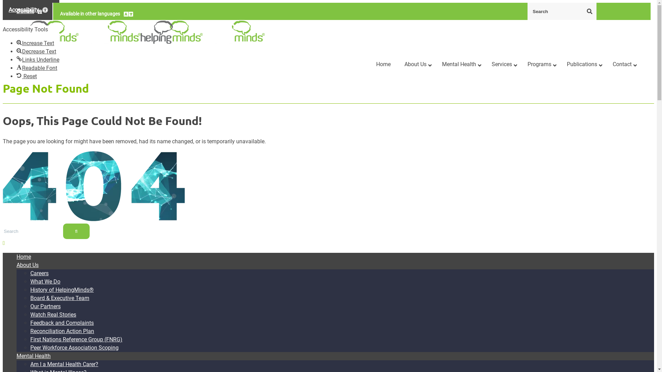 This screenshot has height=372, width=662. Describe the element at coordinates (234, 32) in the screenshot. I see `HelpingMinds` at that location.